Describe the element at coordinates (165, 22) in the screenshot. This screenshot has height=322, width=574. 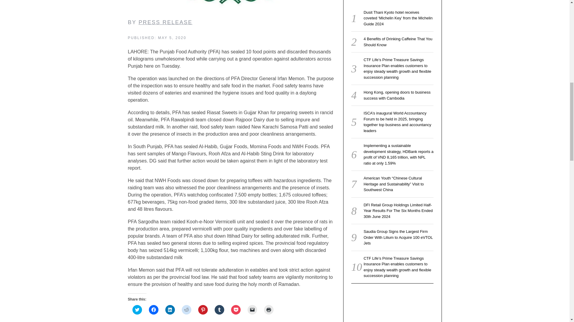
I see `Posts by Press Release` at that location.